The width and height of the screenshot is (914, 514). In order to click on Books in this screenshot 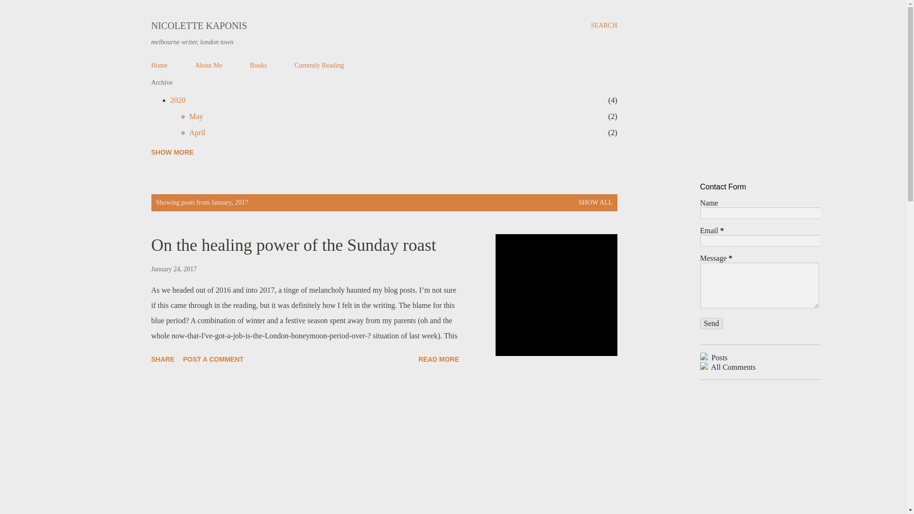, I will do `click(319, 65)`.